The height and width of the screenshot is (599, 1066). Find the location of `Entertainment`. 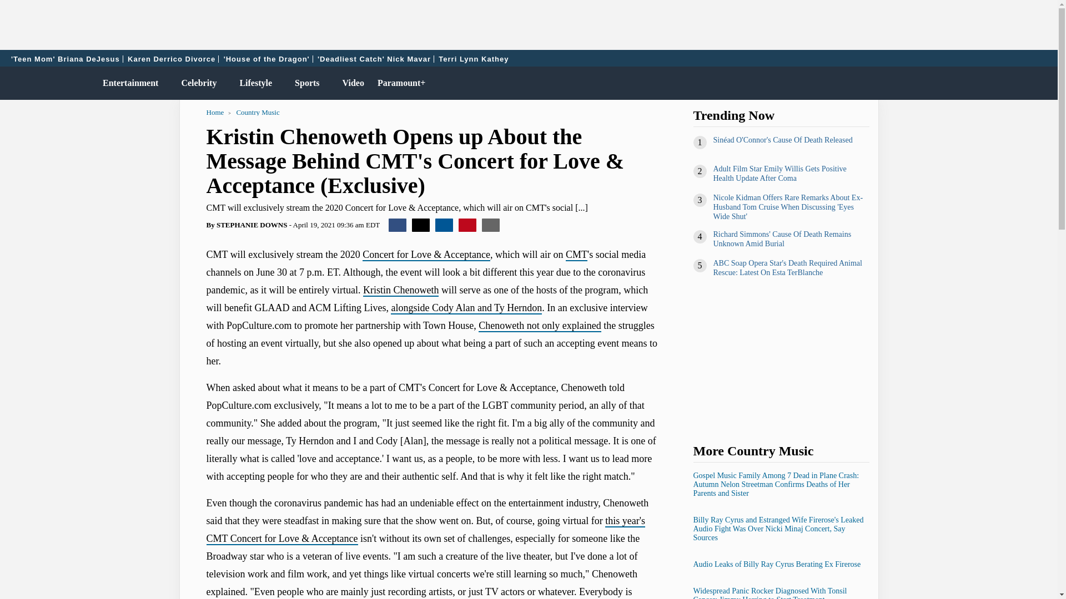

Entertainment is located at coordinates (128, 83).